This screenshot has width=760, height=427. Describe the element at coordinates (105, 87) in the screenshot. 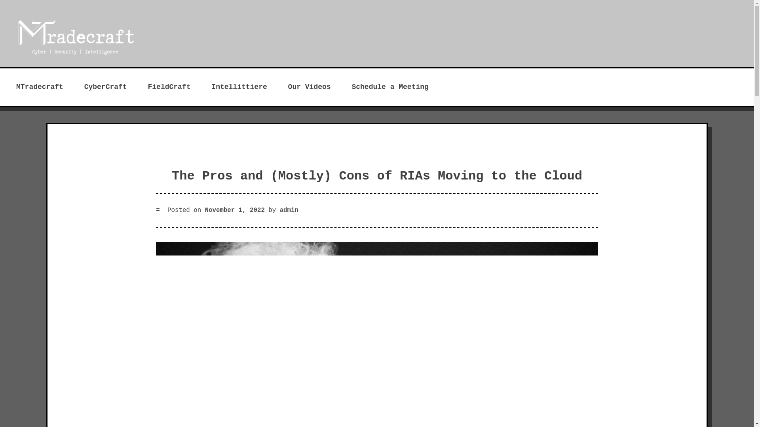

I see `CyberCraft` at that location.